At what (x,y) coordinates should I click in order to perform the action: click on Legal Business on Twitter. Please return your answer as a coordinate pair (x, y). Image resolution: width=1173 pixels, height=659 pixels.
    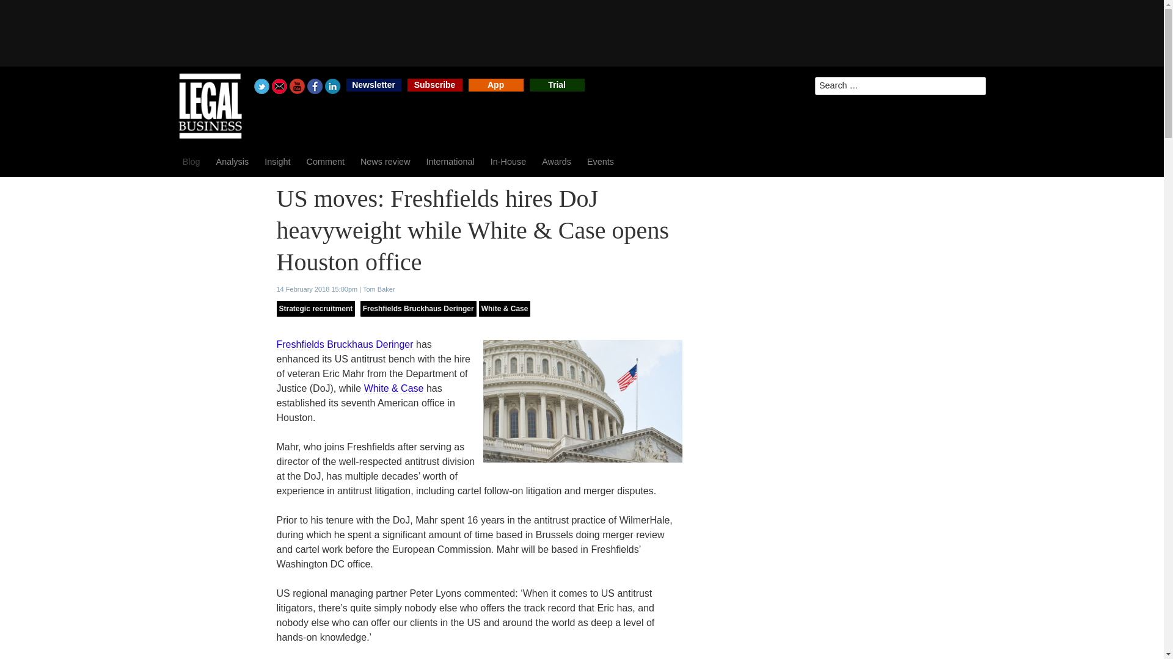
    Looking at the image, I should click on (261, 86).